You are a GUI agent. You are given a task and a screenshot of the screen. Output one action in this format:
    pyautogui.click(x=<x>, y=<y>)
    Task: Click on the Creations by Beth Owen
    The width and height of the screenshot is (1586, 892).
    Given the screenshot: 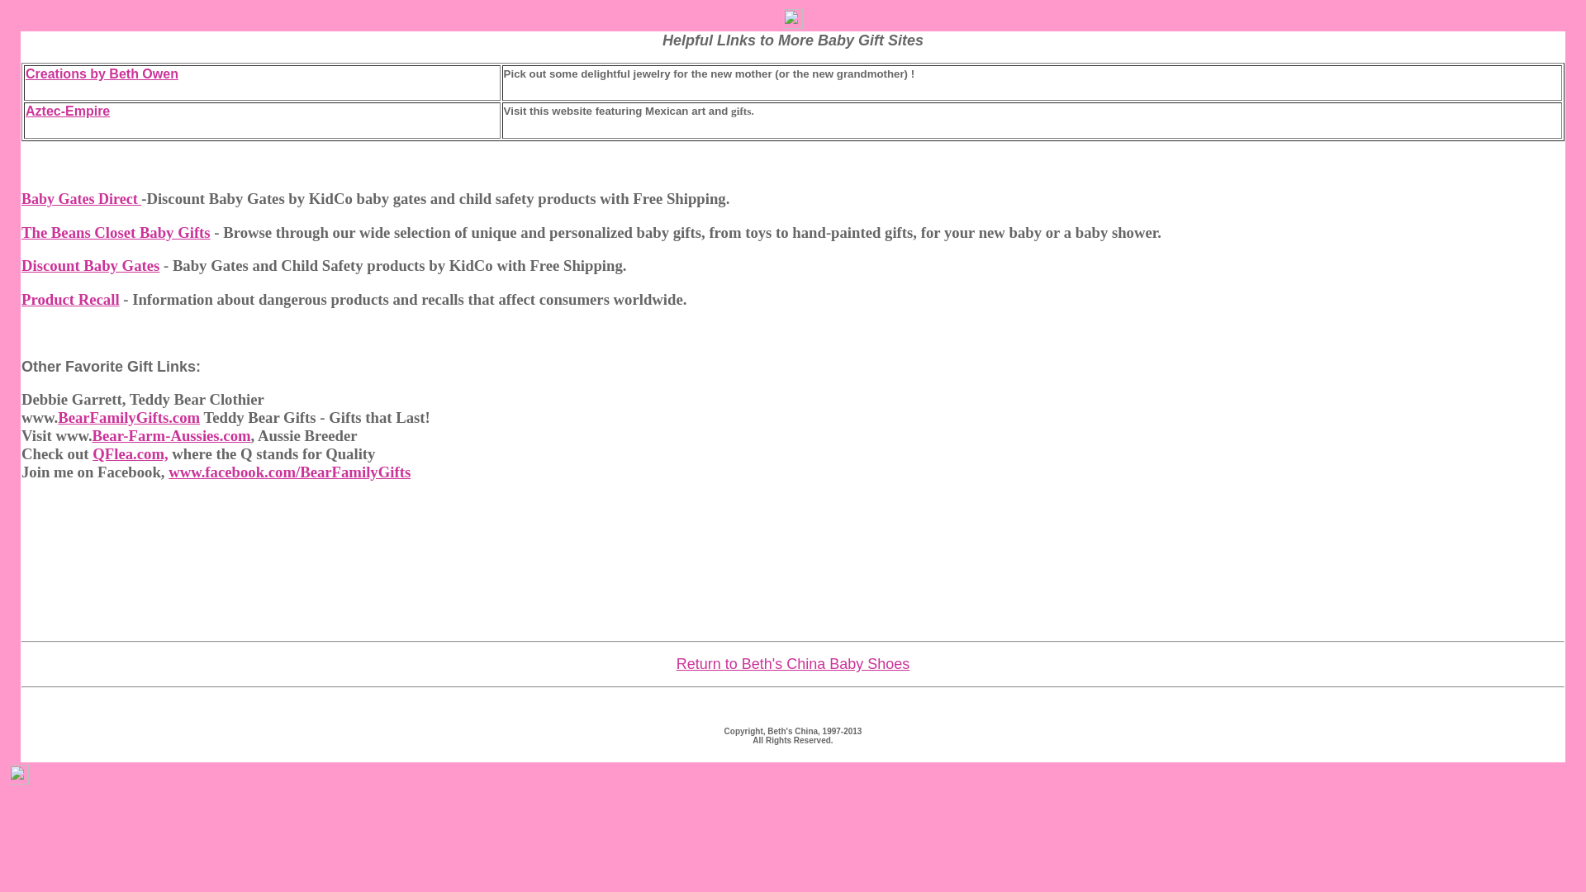 What is the action you would take?
    pyautogui.click(x=101, y=74)
    